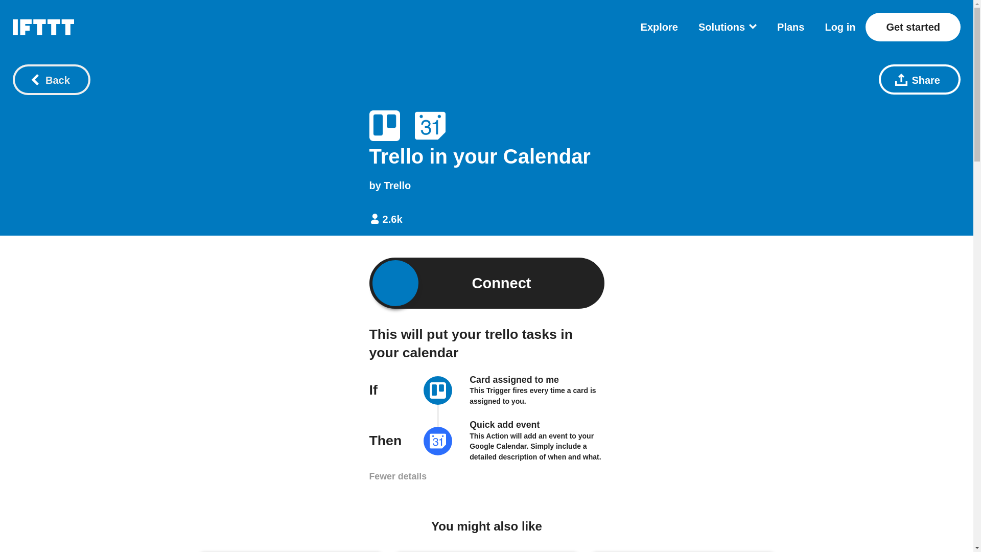 This screenshot has width=981, height=552. I want to click on Quick add event, so click(505, 424).